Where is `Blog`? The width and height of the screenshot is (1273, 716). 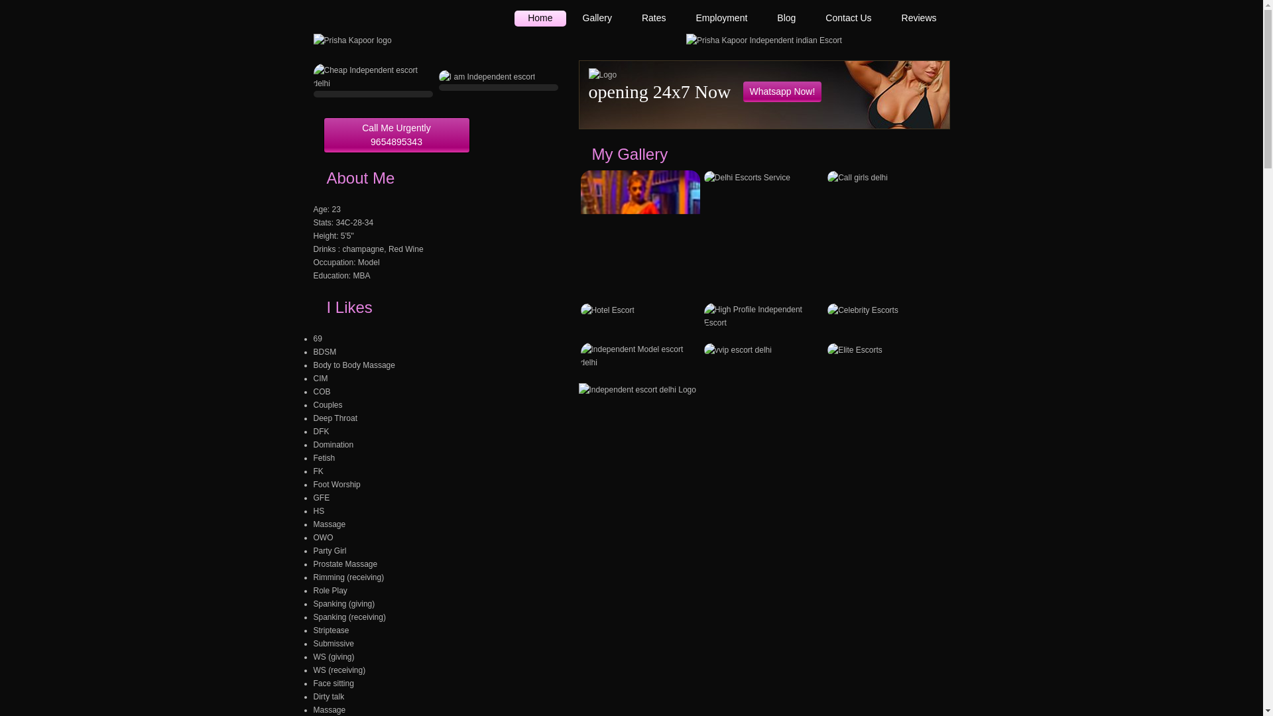 Blog is located at coordinates (786, 19).